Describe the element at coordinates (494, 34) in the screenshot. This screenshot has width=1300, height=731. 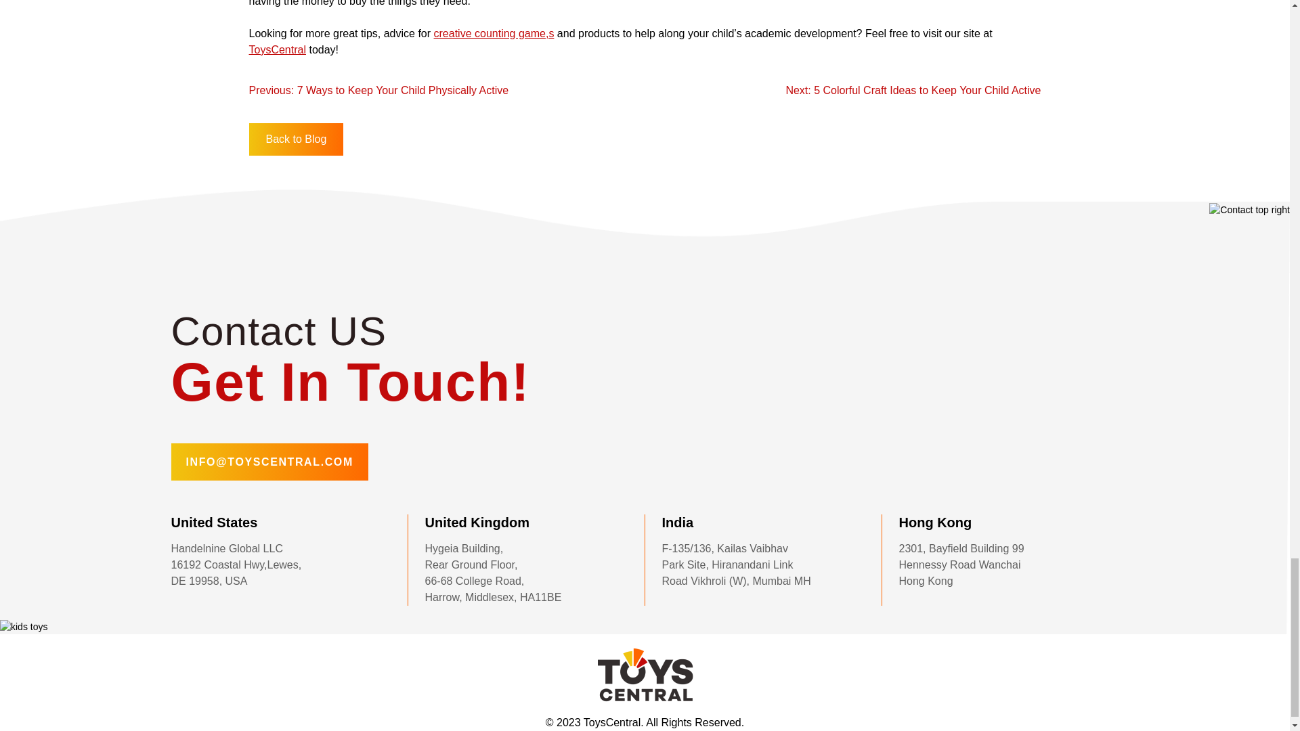
I see `creative counting game,s` at that location.